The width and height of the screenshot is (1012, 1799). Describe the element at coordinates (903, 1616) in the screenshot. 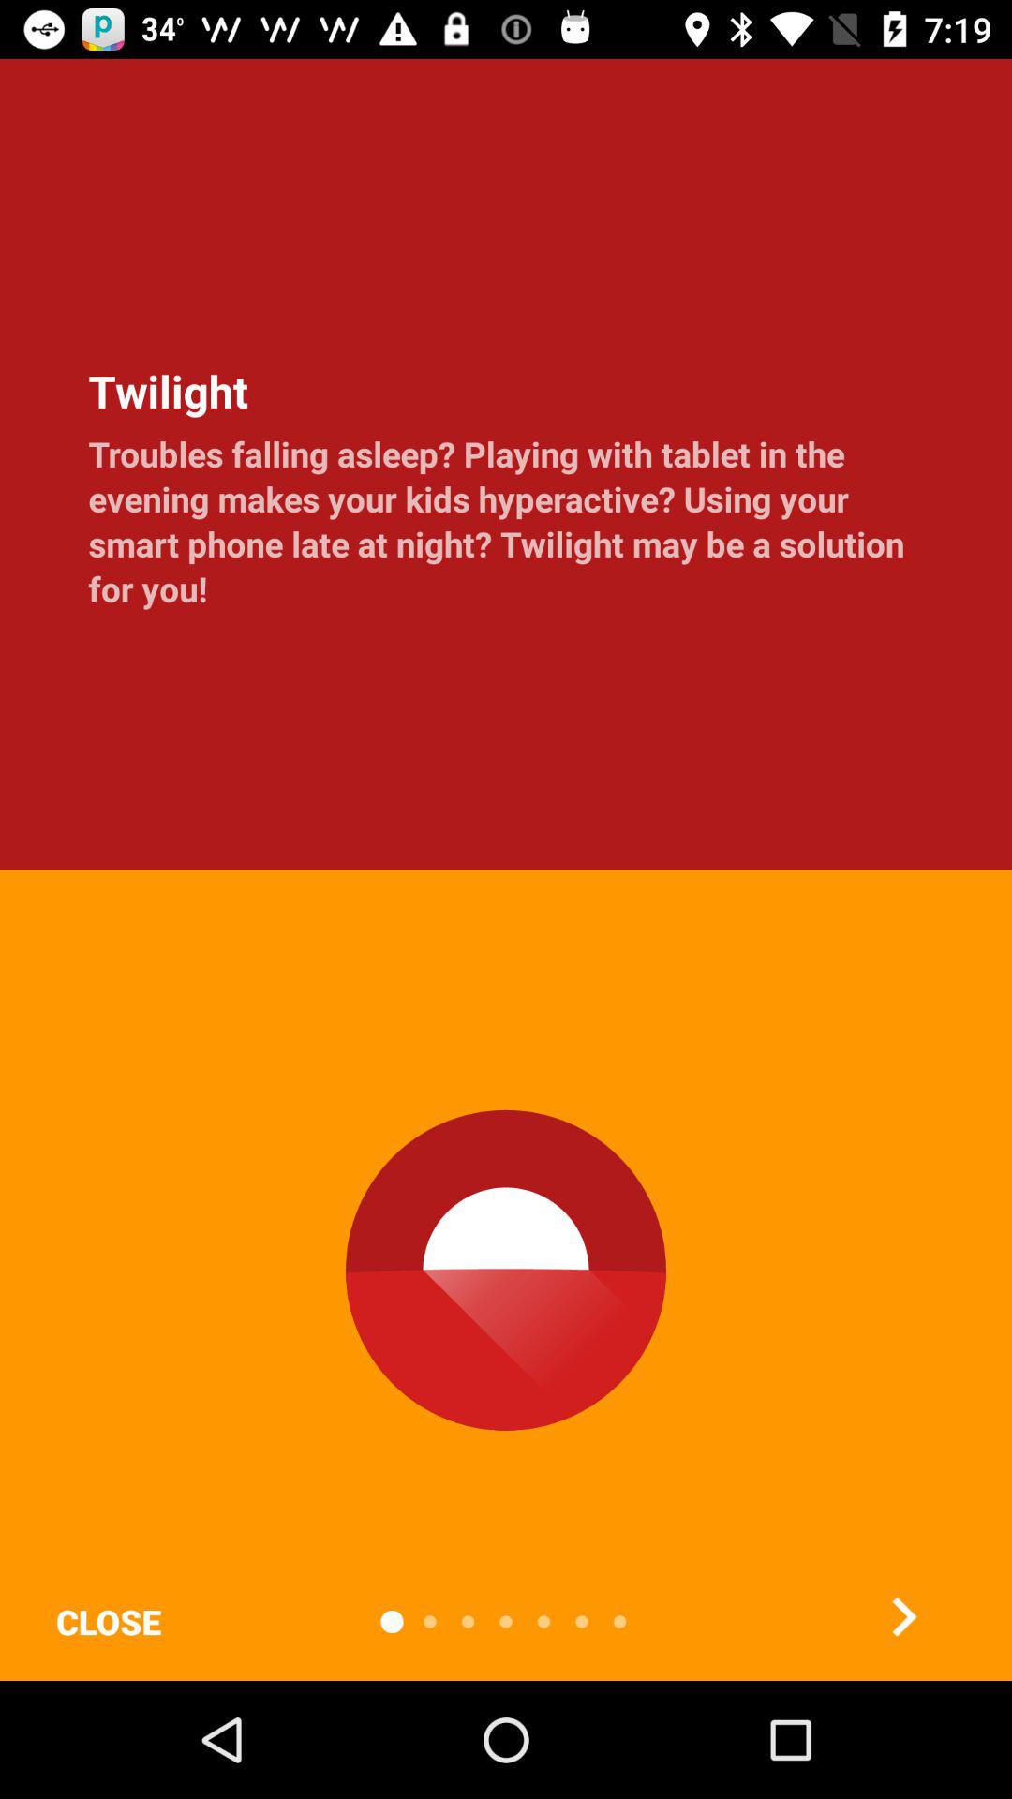

I see `turn on the item below the troubles falling asleep` at that location.